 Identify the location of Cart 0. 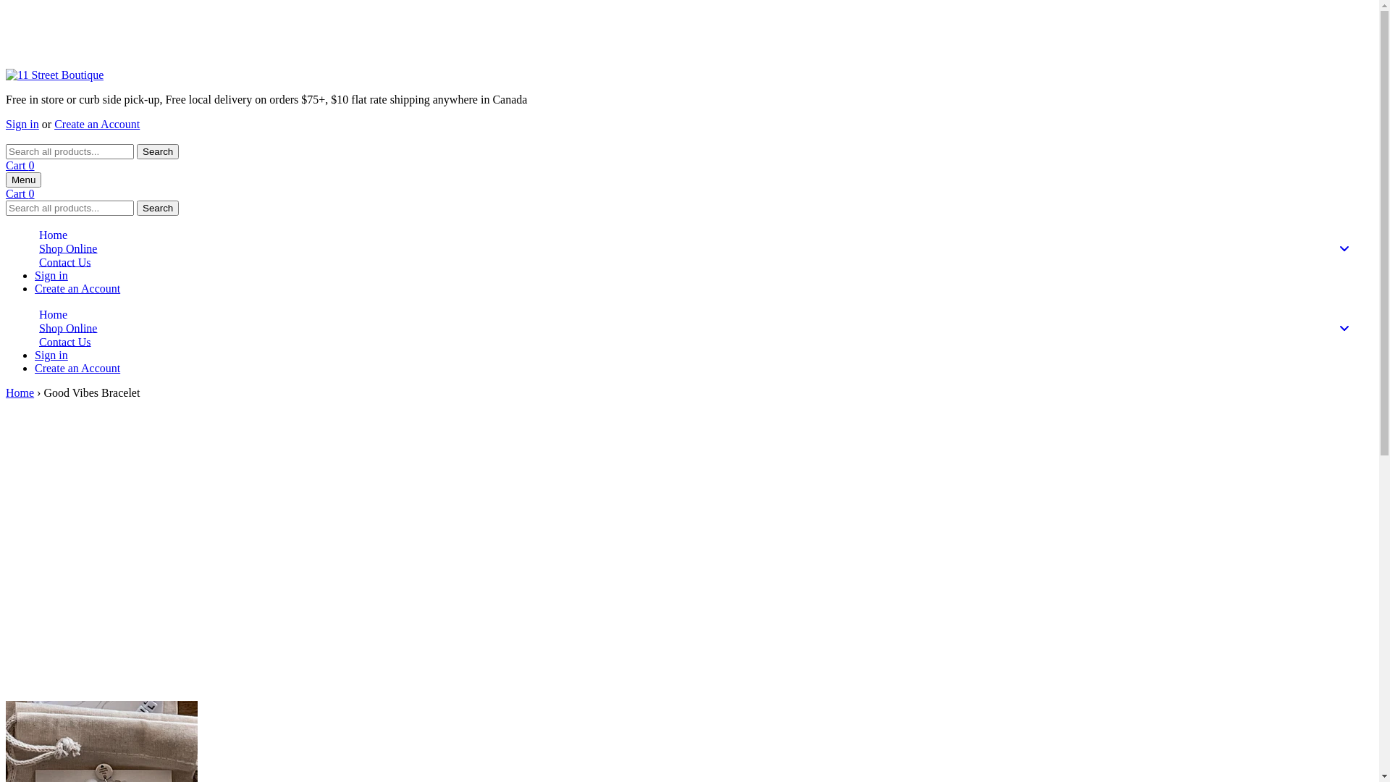
(20, 194).